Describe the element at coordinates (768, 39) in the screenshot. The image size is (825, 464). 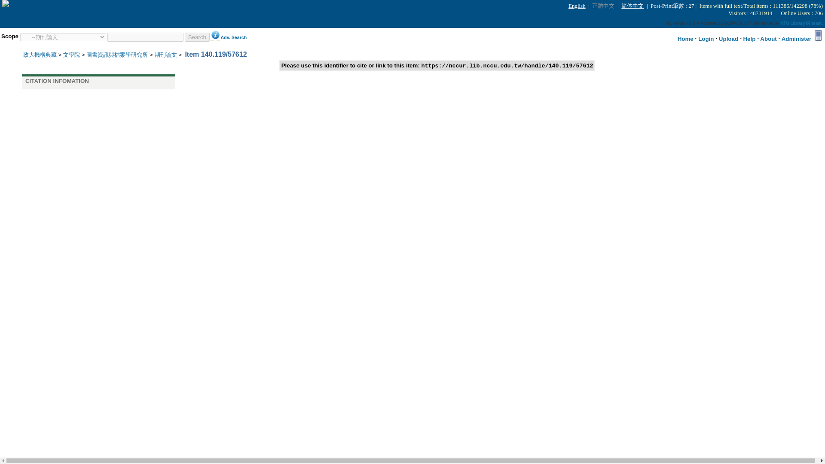
I see `About` at that location.